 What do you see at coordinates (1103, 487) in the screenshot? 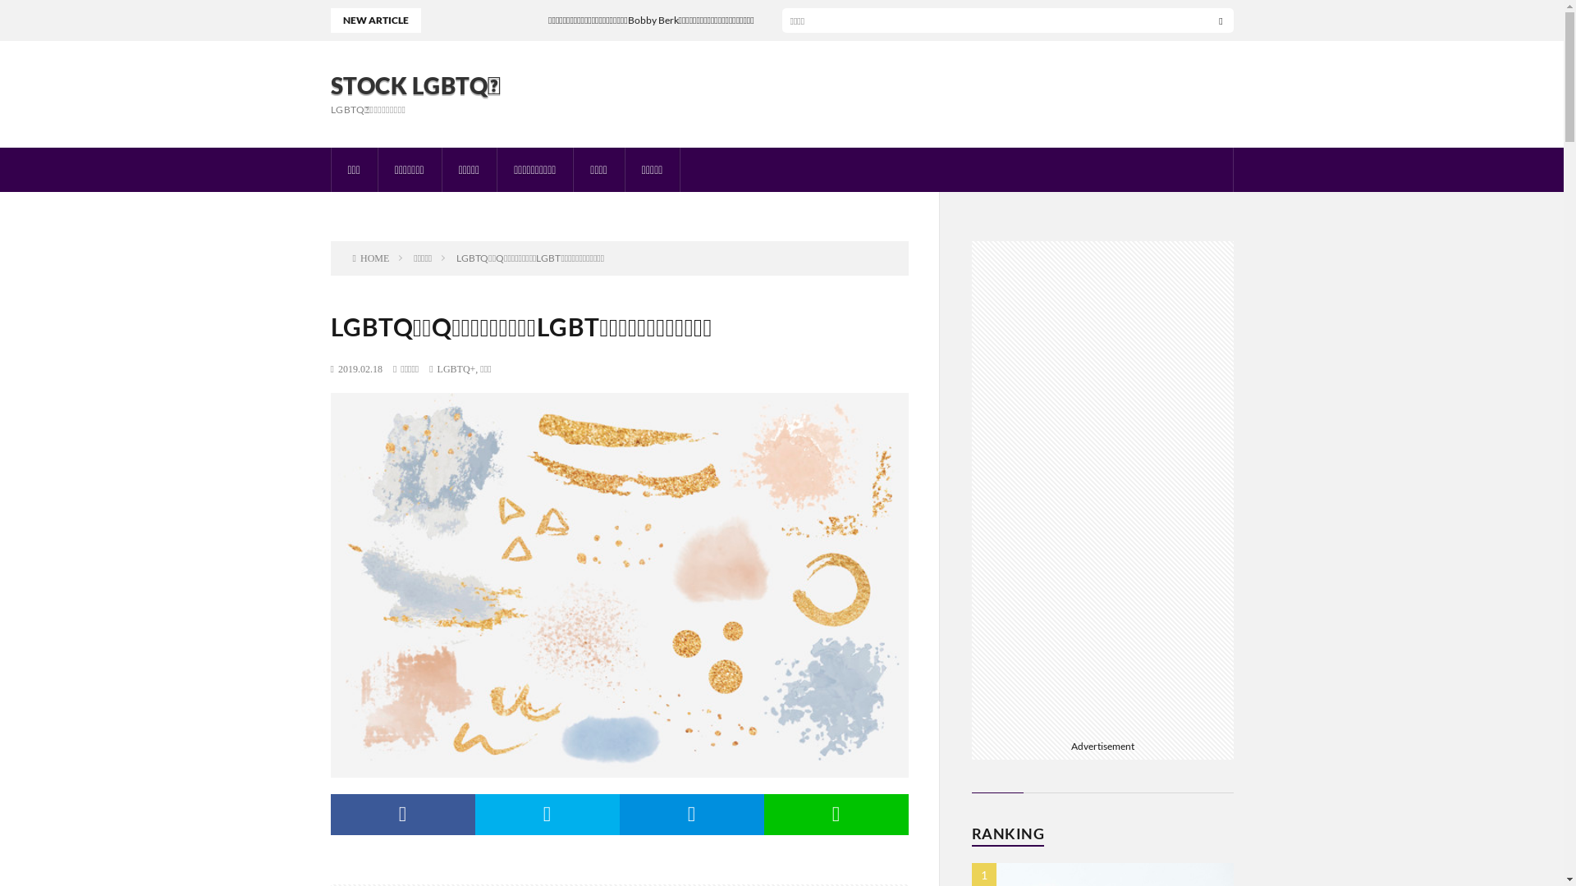
I see `Advertisement` at bounding box center [1103, 487].